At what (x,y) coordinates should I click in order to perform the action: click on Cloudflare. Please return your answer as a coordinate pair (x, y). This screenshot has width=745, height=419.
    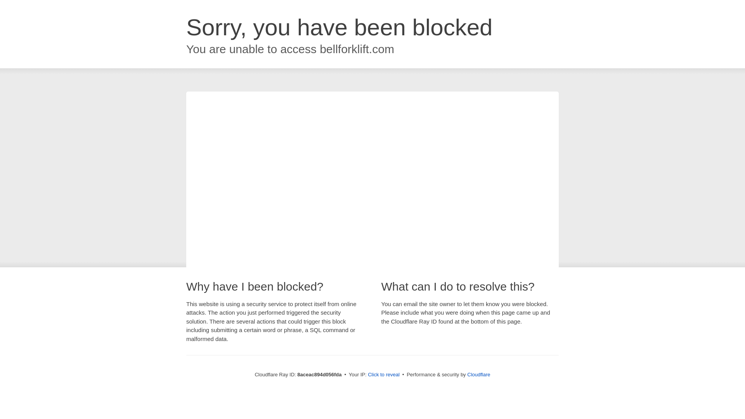
    Looking at the image, I should click on (478, 374).